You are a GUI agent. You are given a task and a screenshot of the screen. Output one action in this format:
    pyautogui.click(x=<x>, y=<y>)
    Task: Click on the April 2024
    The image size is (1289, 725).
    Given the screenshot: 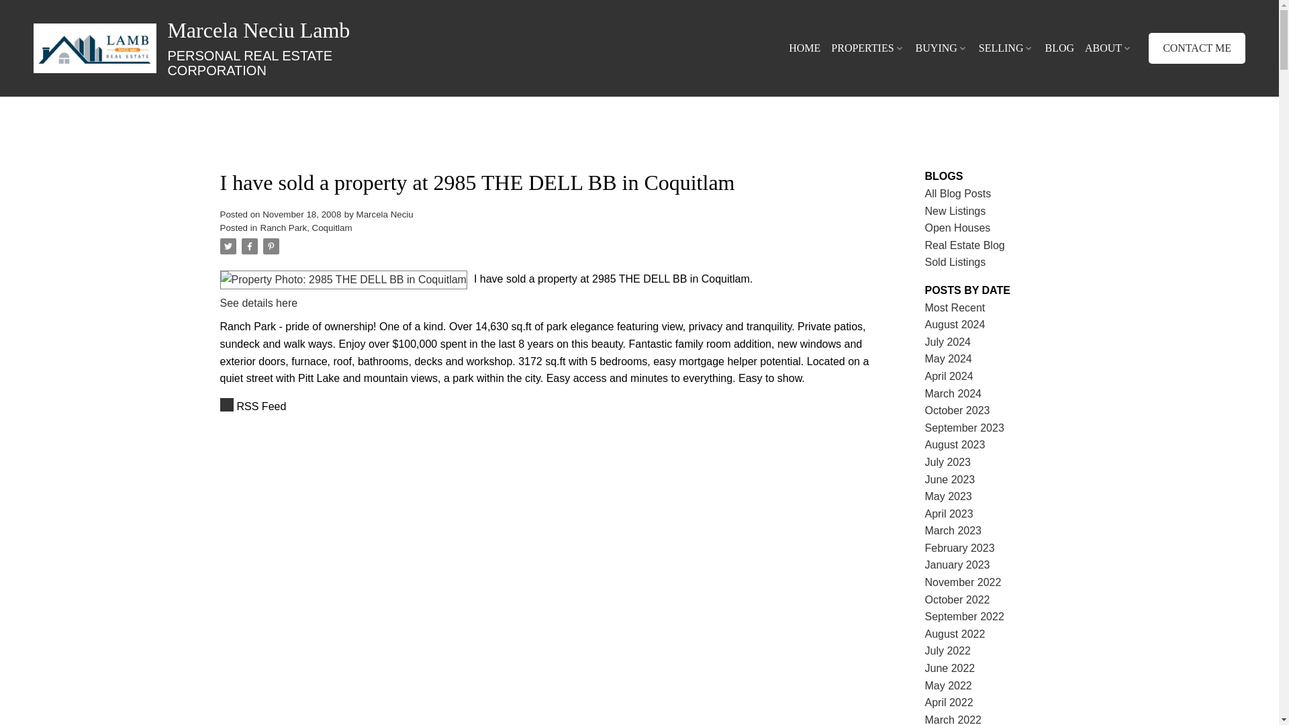 What is the action you would take?
    pyautogui.click(x=948, y=342)
    